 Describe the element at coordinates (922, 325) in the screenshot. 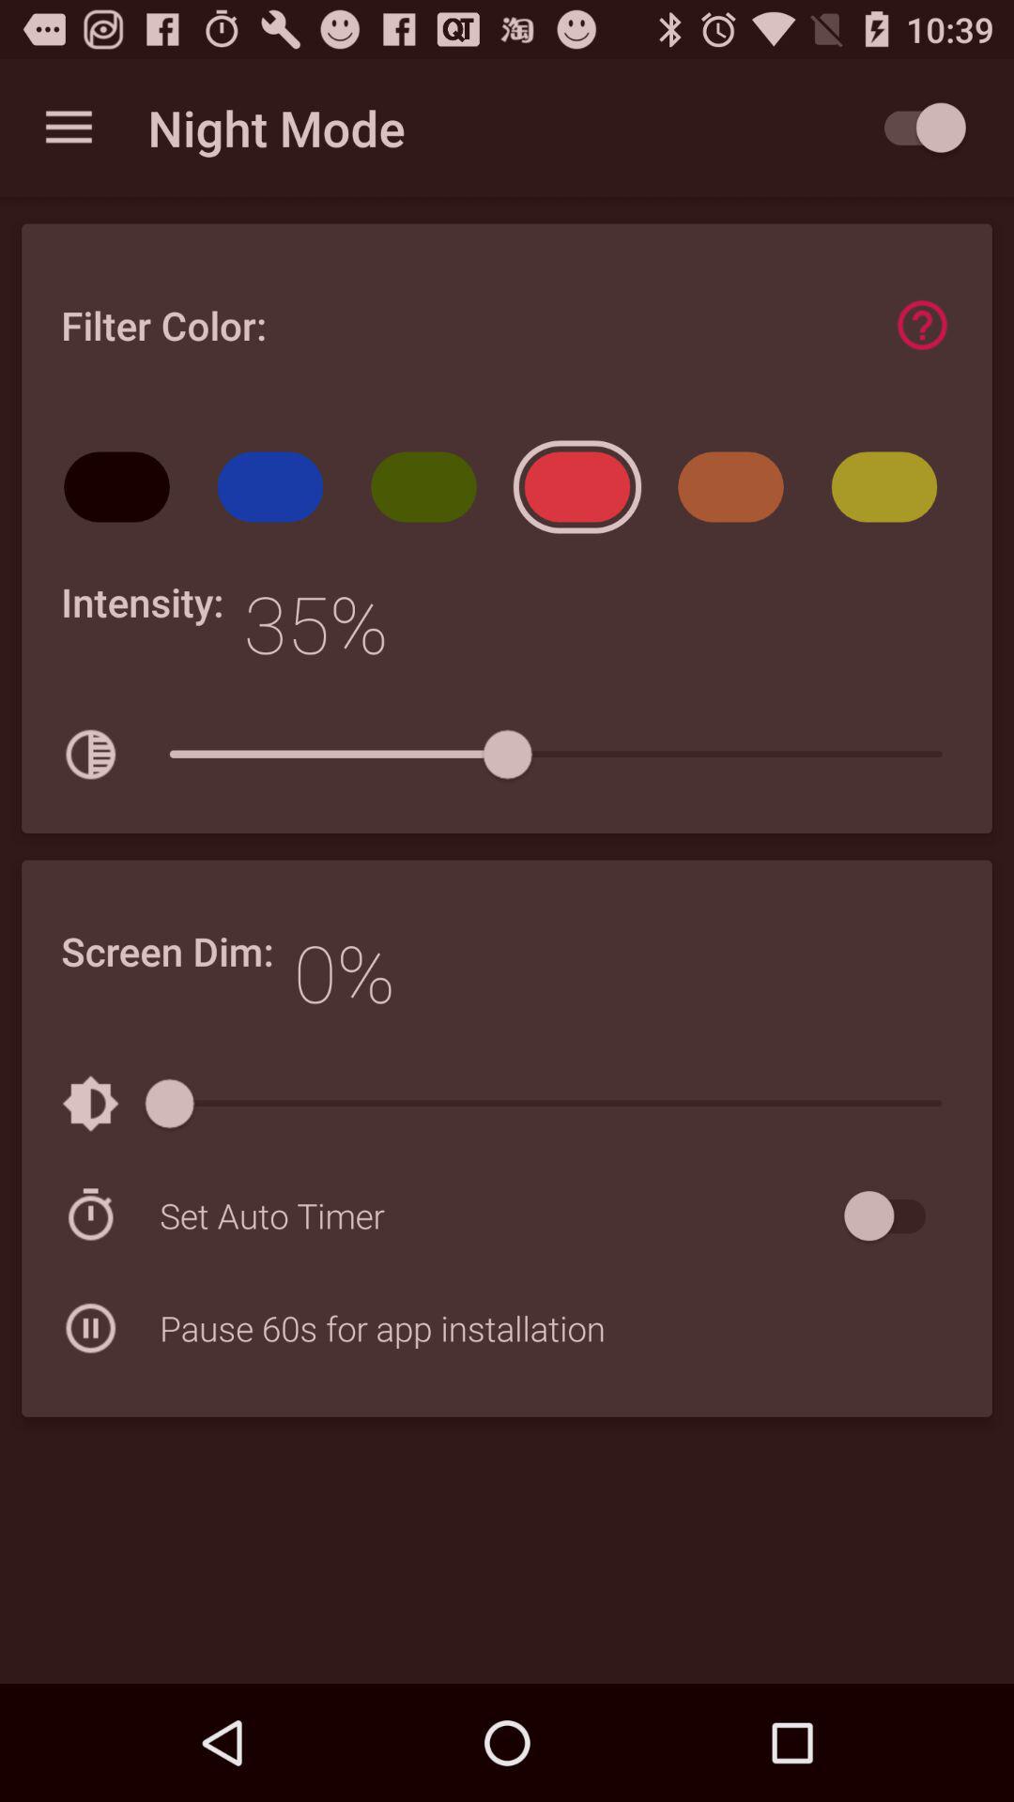

I see `need help` at that location.